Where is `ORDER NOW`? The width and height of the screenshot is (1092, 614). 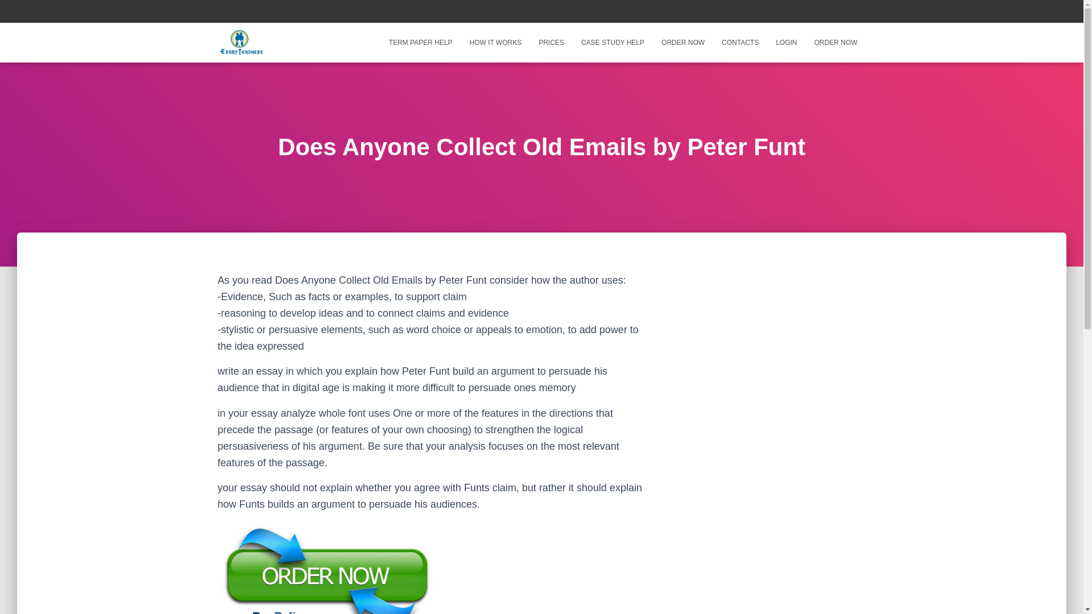 ORDER NOW is located at coordinates (835, 42).